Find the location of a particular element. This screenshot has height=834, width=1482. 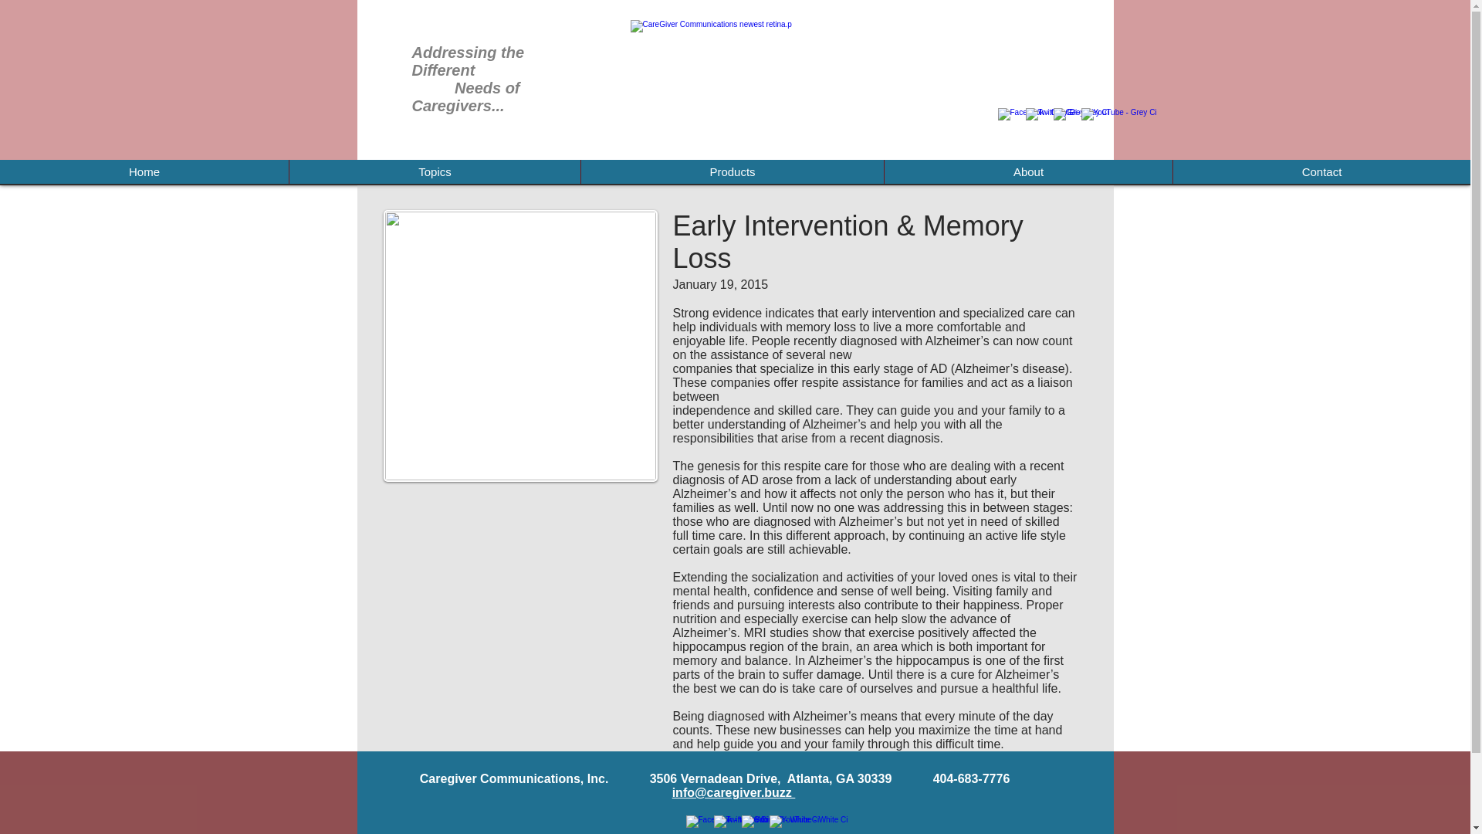

Topics is located at coordinates (435, 171).